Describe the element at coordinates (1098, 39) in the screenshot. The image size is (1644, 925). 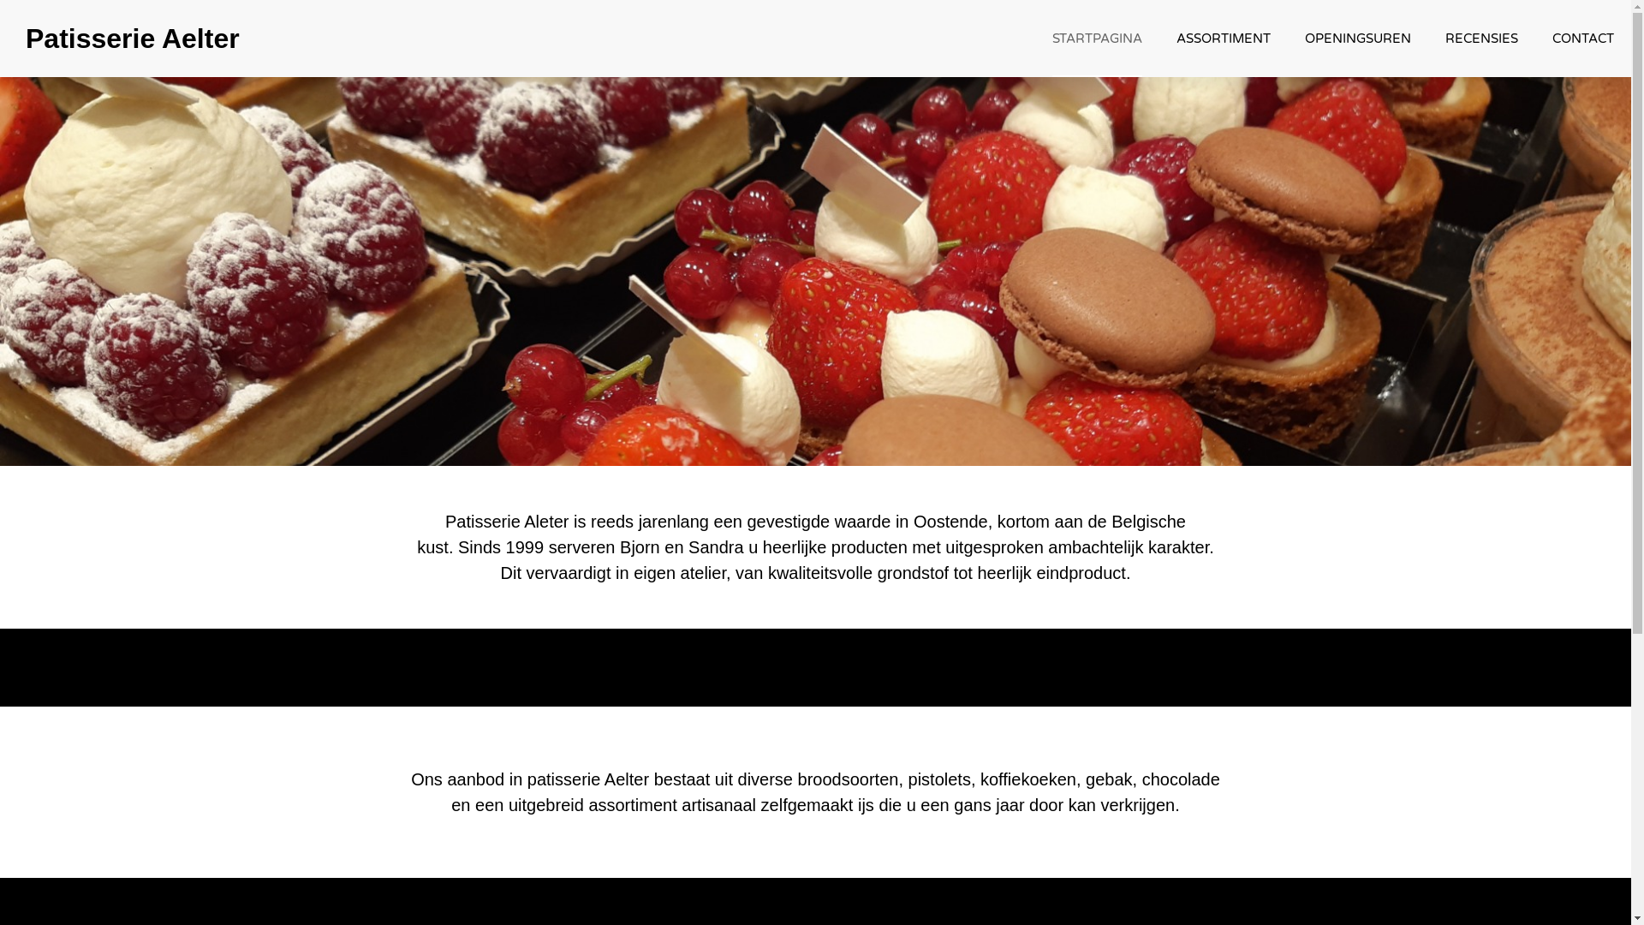
I see `STARTPAGINA` at that location.